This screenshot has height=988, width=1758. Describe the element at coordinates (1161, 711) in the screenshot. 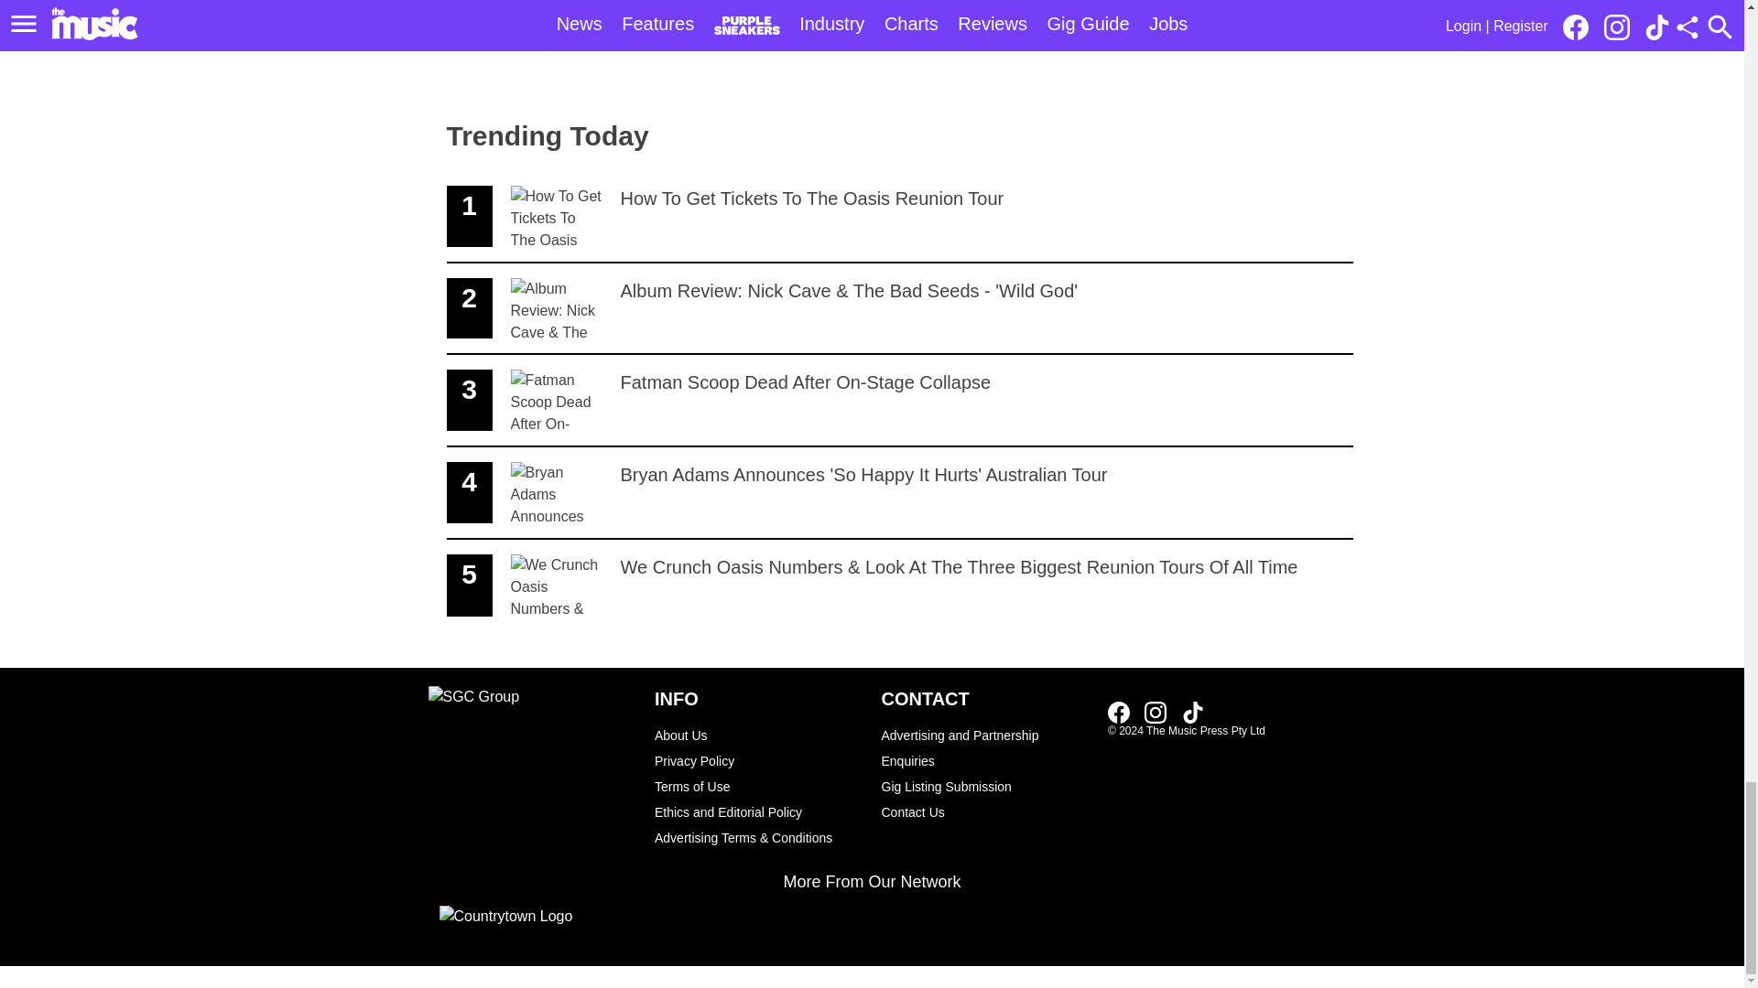

I see `Link to our Instagram` at that location.